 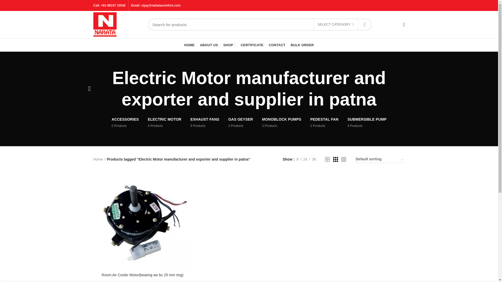 What do you see at coordinates (164, 122) in the screenshot?
I see `CERTIFICATE` at bounding box center [164, 122].